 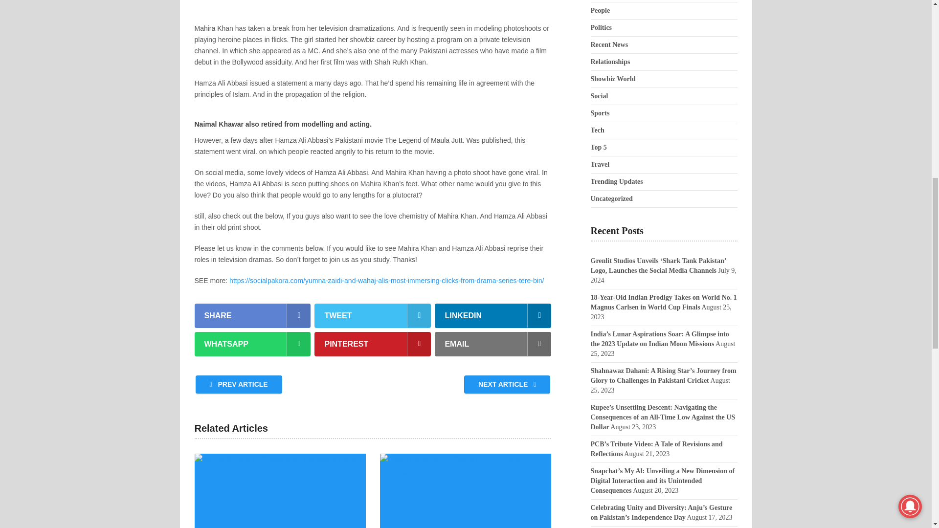 I want to click on Walima filmland of Shadab Khan and Malika Saqlain out now, so click(x=280, y=491).